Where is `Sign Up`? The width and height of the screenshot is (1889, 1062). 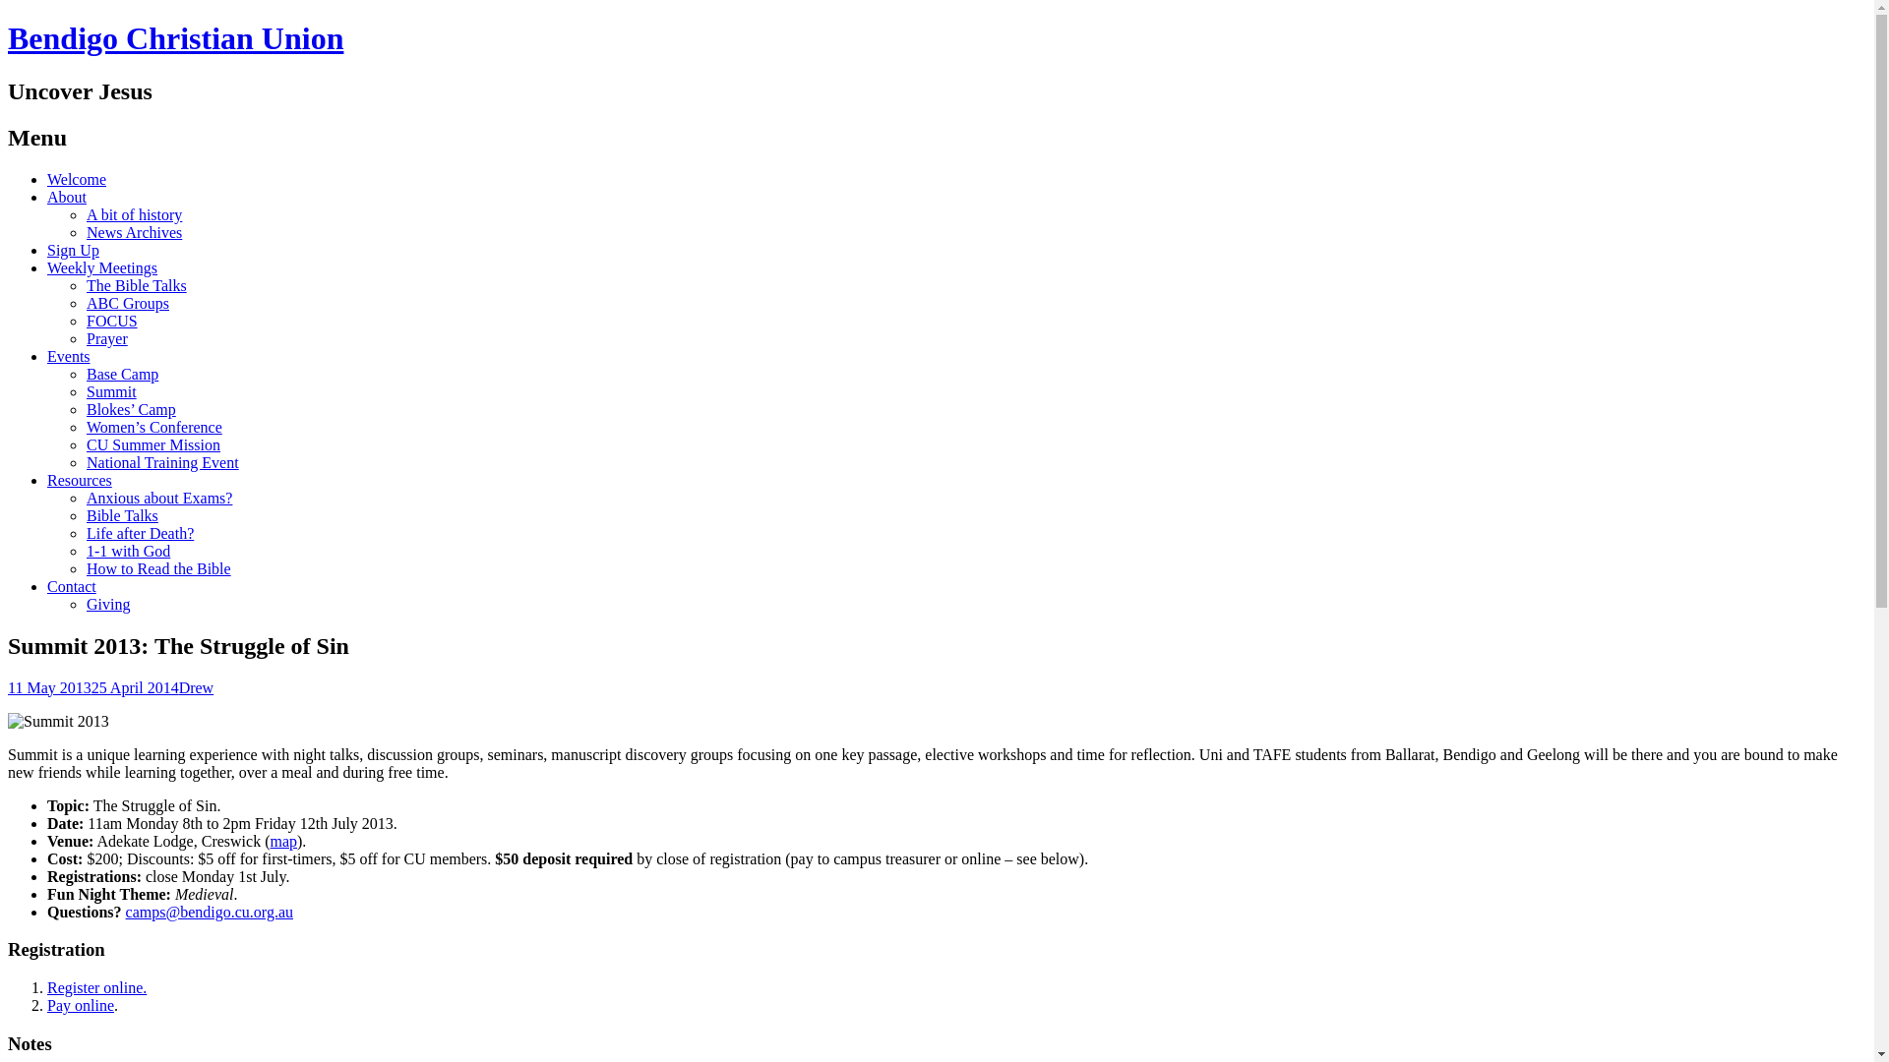 Sign Up is located at coordinates (73, 250).